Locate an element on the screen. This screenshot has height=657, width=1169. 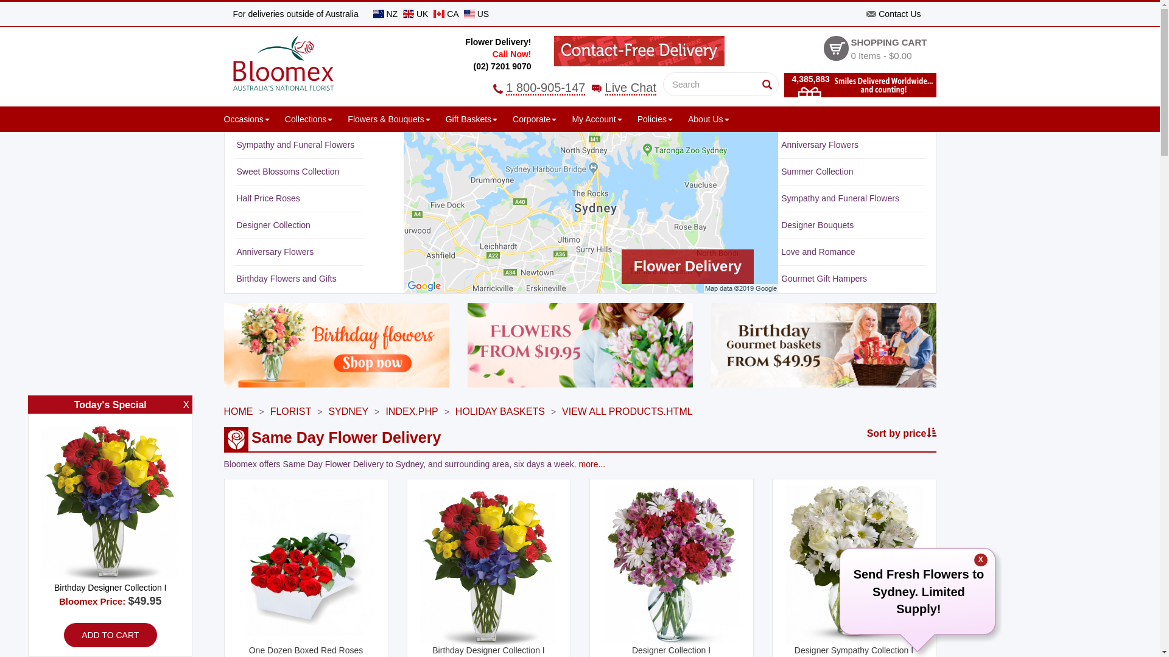
Collections is located at coordinates (309, 119).